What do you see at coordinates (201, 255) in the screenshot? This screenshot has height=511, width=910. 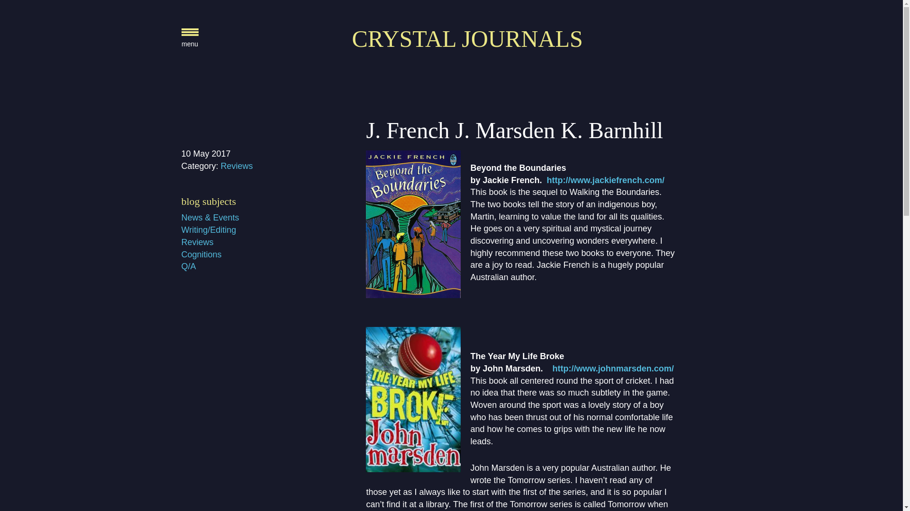 I see `Cognitions` at bounding box center [201, 255].